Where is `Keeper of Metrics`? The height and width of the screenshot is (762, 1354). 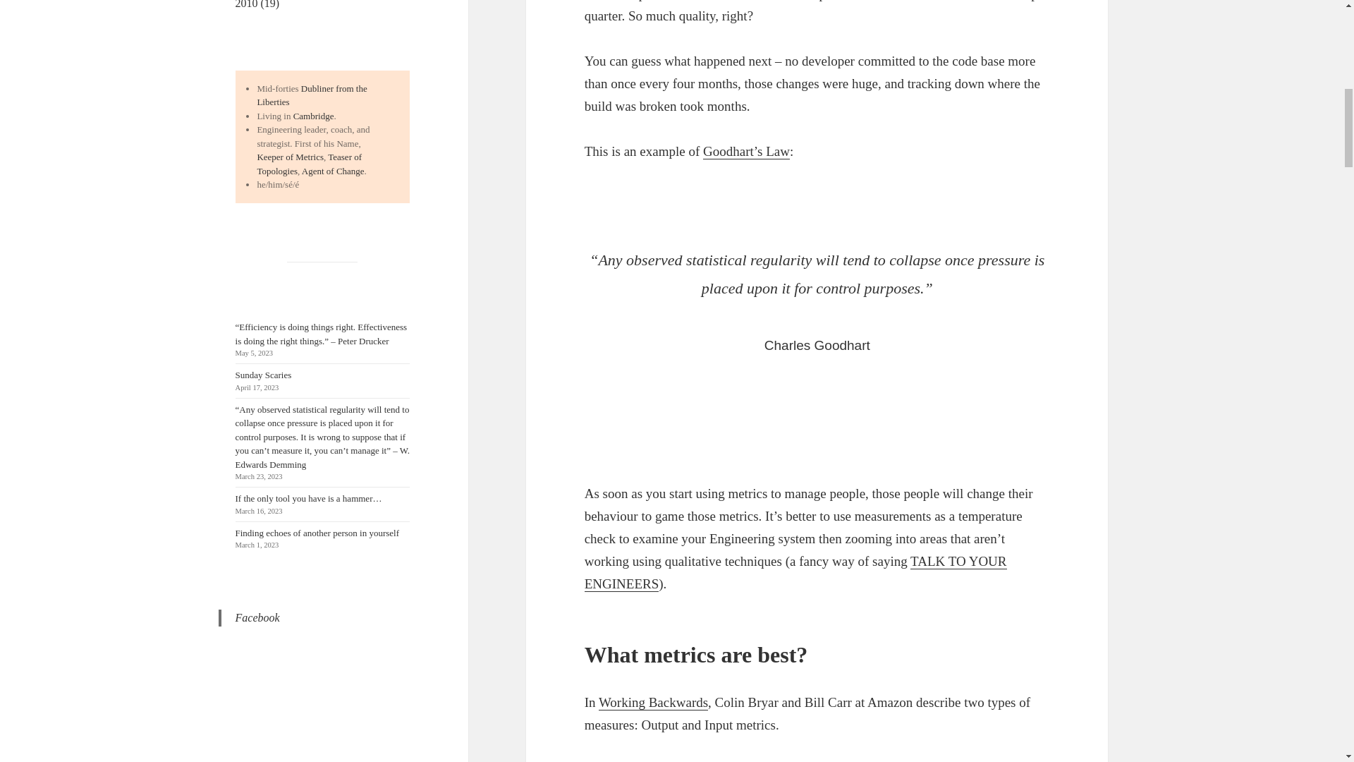
Keeper of Metrics is located at coordinates (290, 157).